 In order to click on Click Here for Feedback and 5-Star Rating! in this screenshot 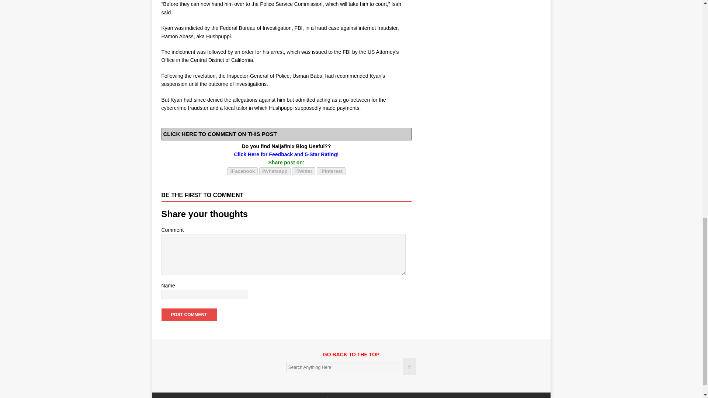, I will do `click(287, 154)`.